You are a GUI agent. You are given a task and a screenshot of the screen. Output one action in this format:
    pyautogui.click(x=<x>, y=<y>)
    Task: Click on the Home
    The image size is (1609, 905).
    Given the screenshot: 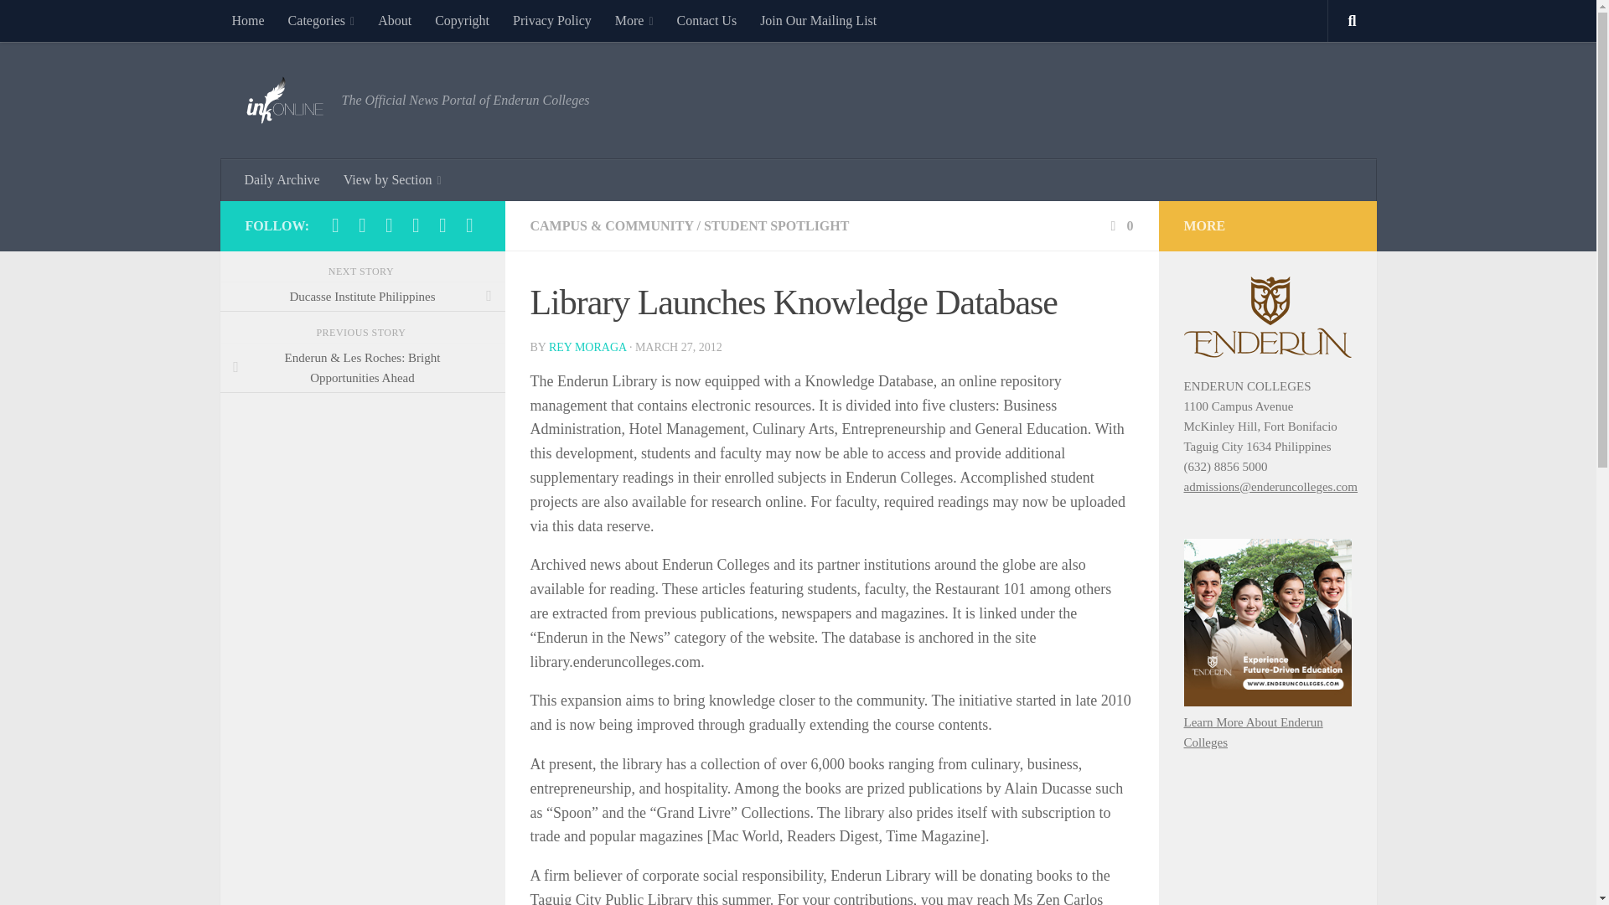 What is the action you would take?
    pyautogui.click(x=246, y=20)
    